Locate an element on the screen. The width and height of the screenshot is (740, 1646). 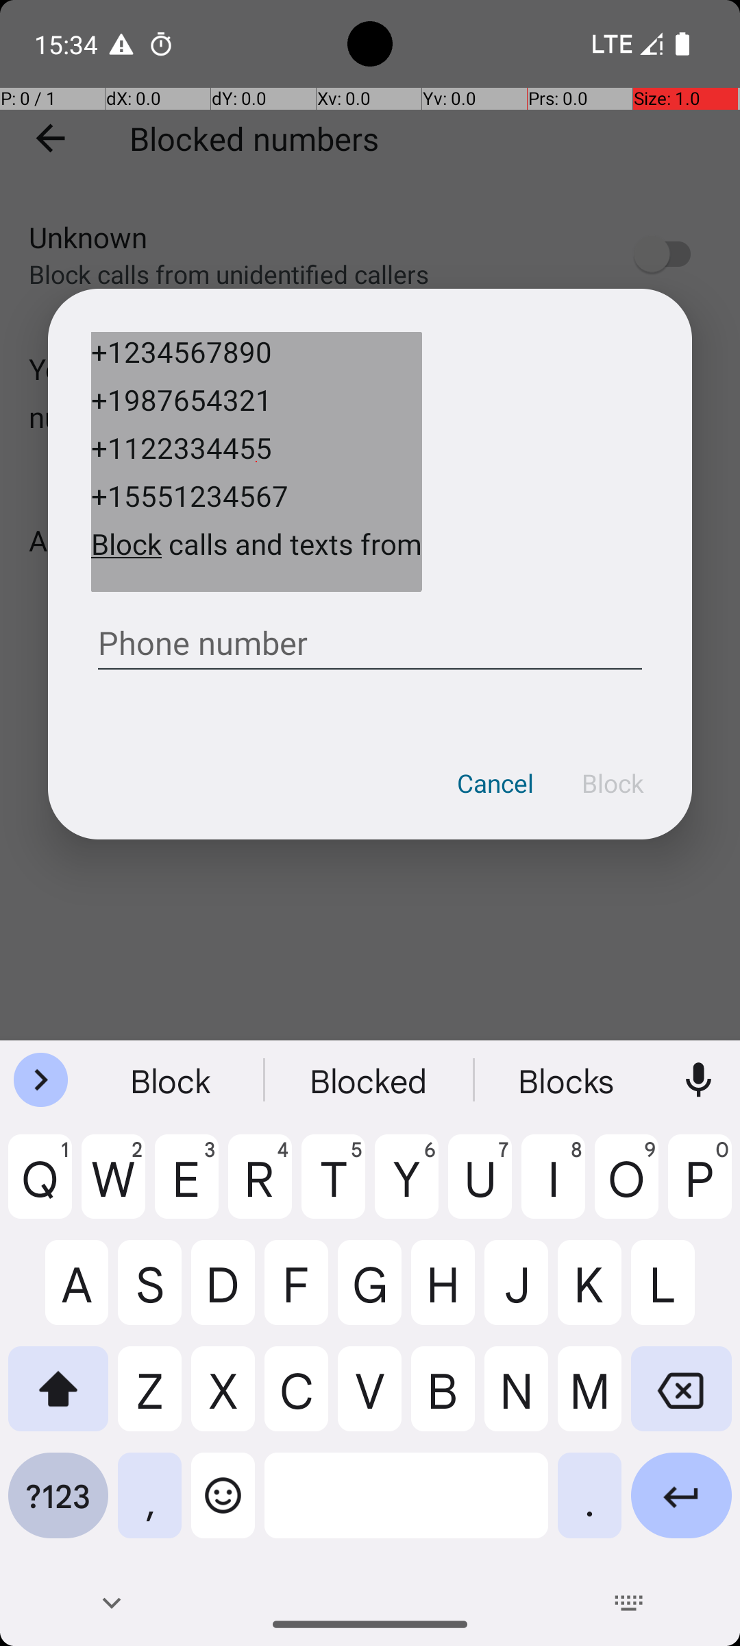
Enter is located at coordinates (681, 1506).